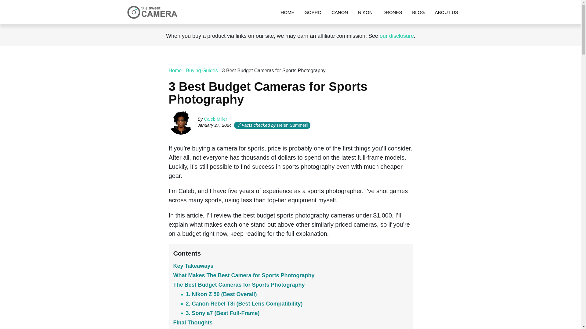  What do you see at coordinates (175, 70) in the screenshot?
I see `Home` at bounding box center [175, 70].